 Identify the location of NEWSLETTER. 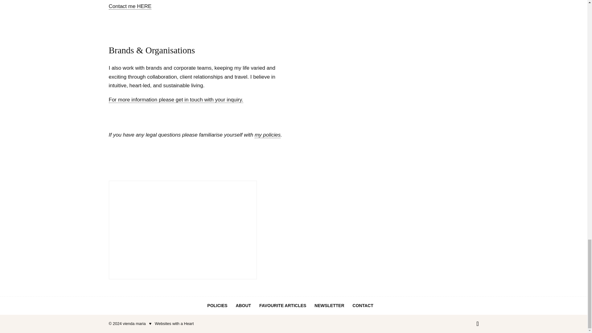
(329, 305).